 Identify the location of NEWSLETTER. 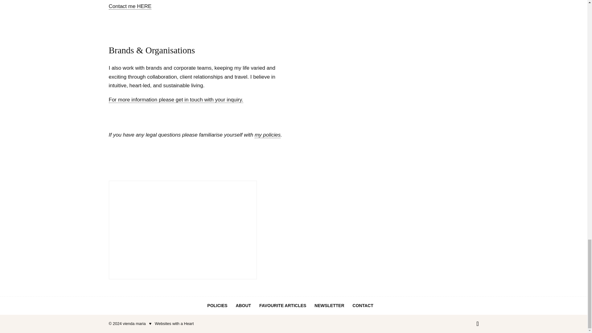
(329, 305).